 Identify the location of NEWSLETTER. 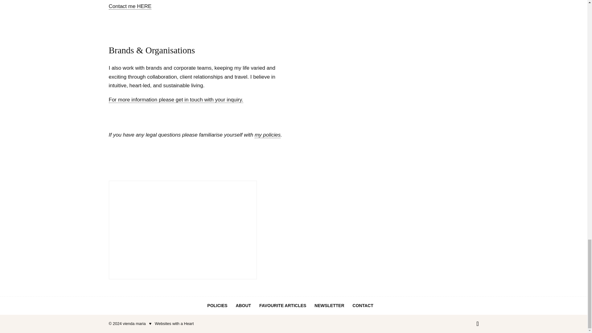
(329, 305).